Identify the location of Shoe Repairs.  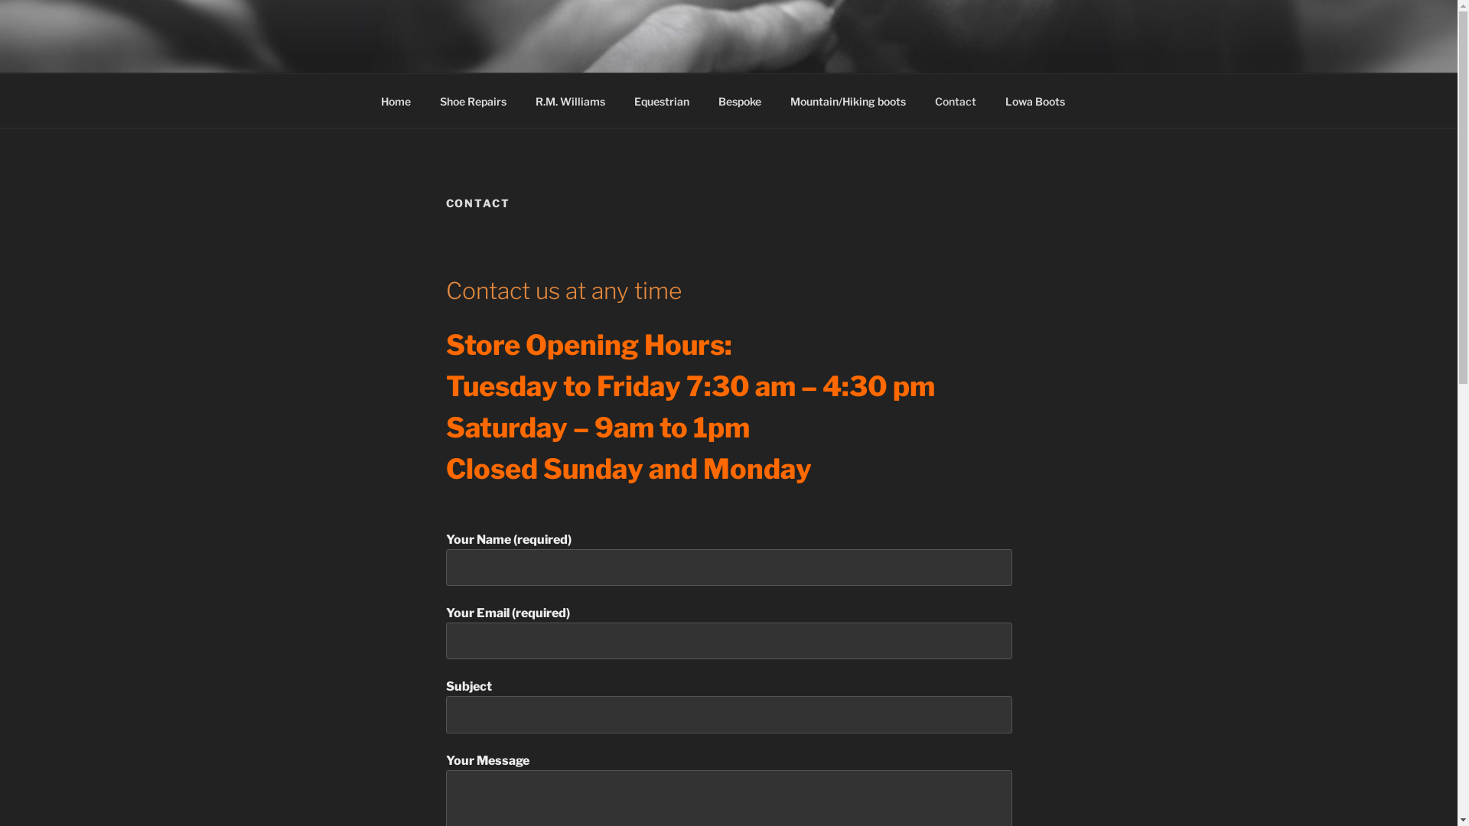
(474, 101).